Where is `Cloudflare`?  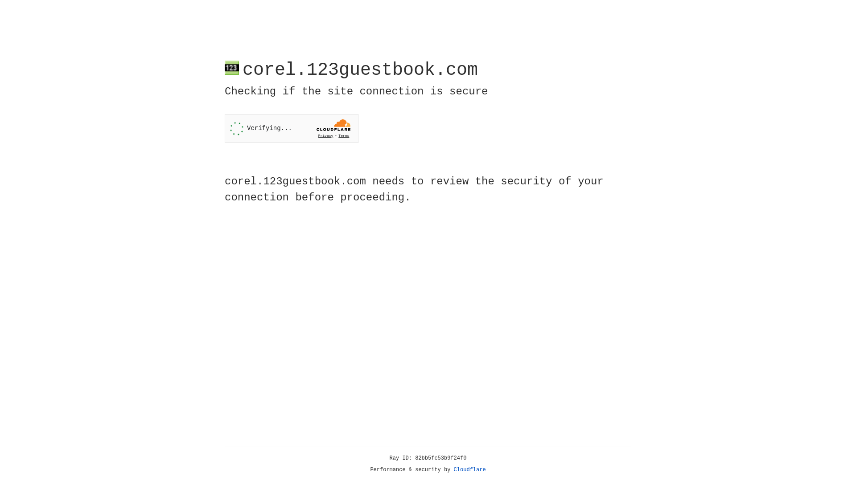 Cloudflare is located at coordinates (470, 470).